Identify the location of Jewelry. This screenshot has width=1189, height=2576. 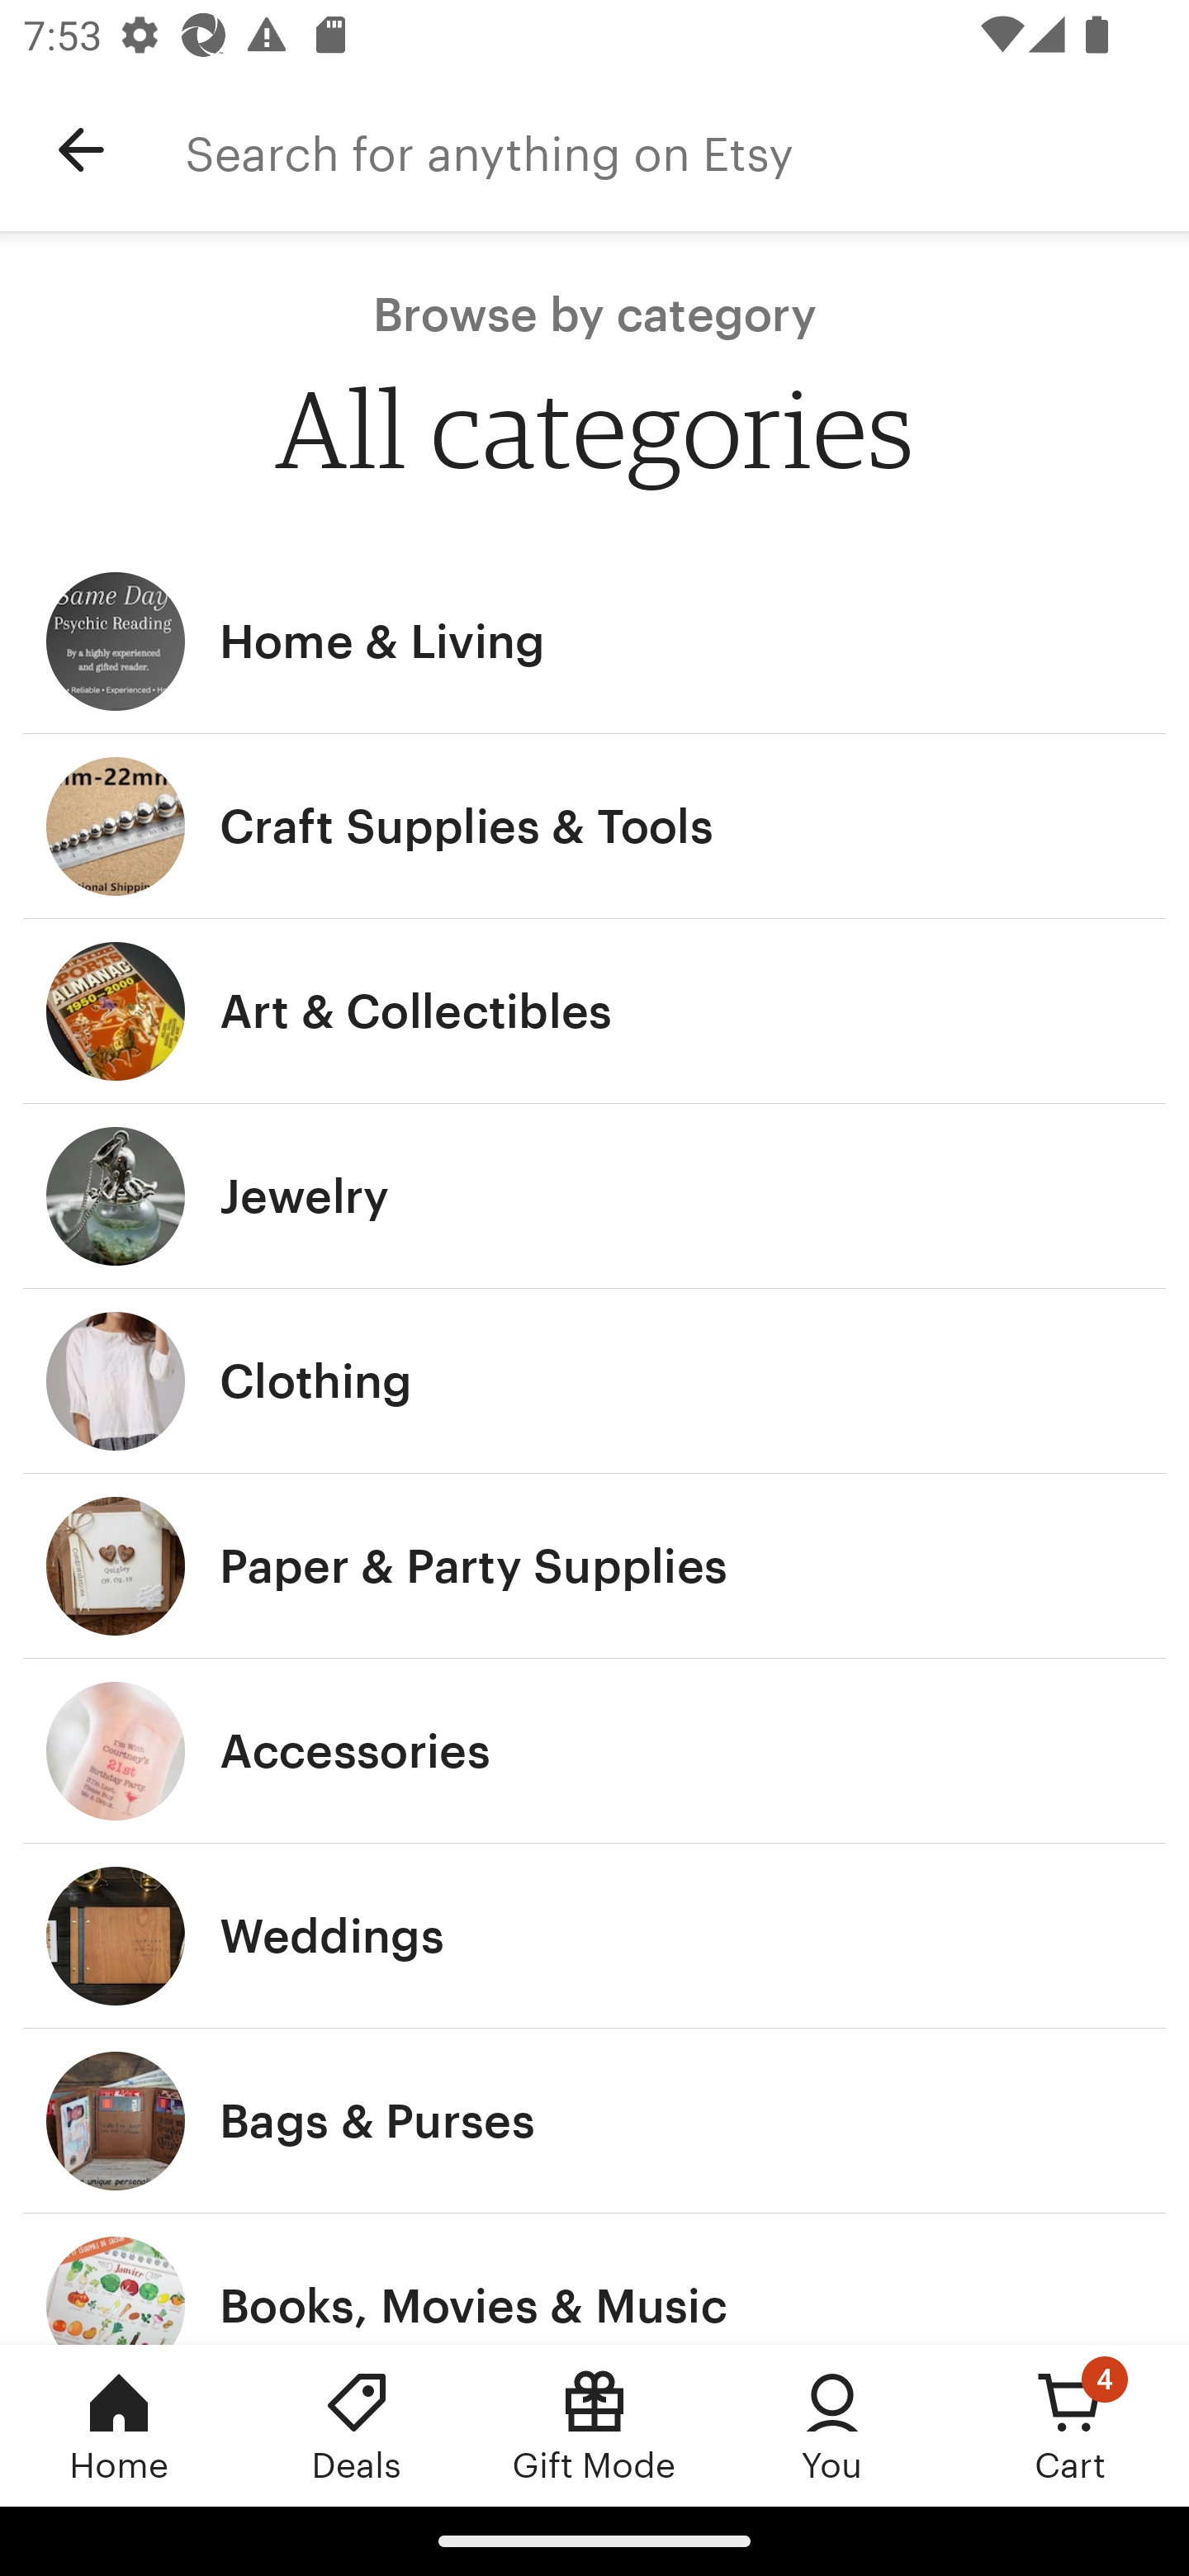
(594, 1196).